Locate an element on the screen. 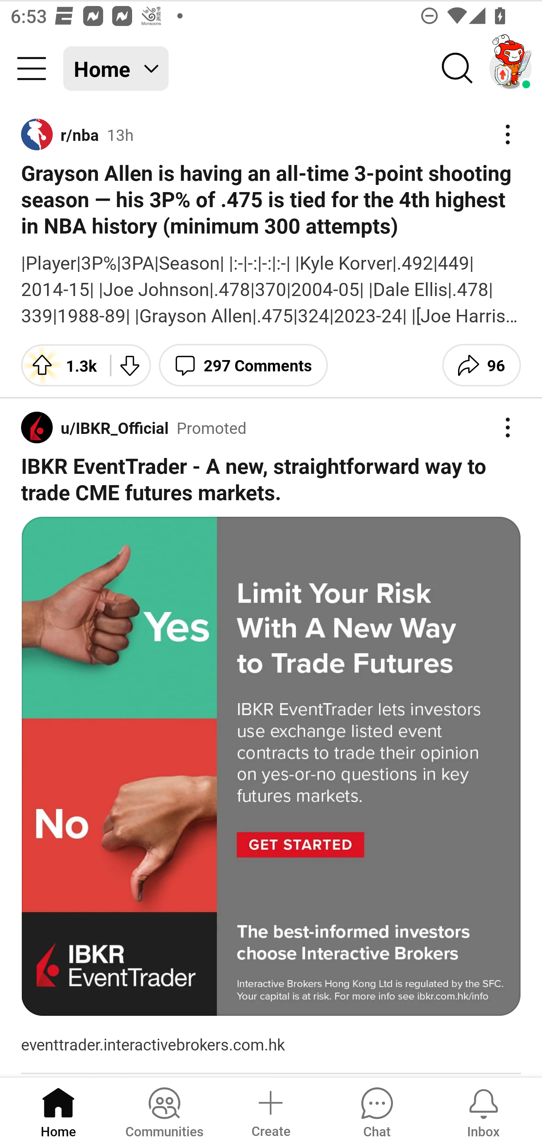  Community menu is located at coordinates (32, 69).